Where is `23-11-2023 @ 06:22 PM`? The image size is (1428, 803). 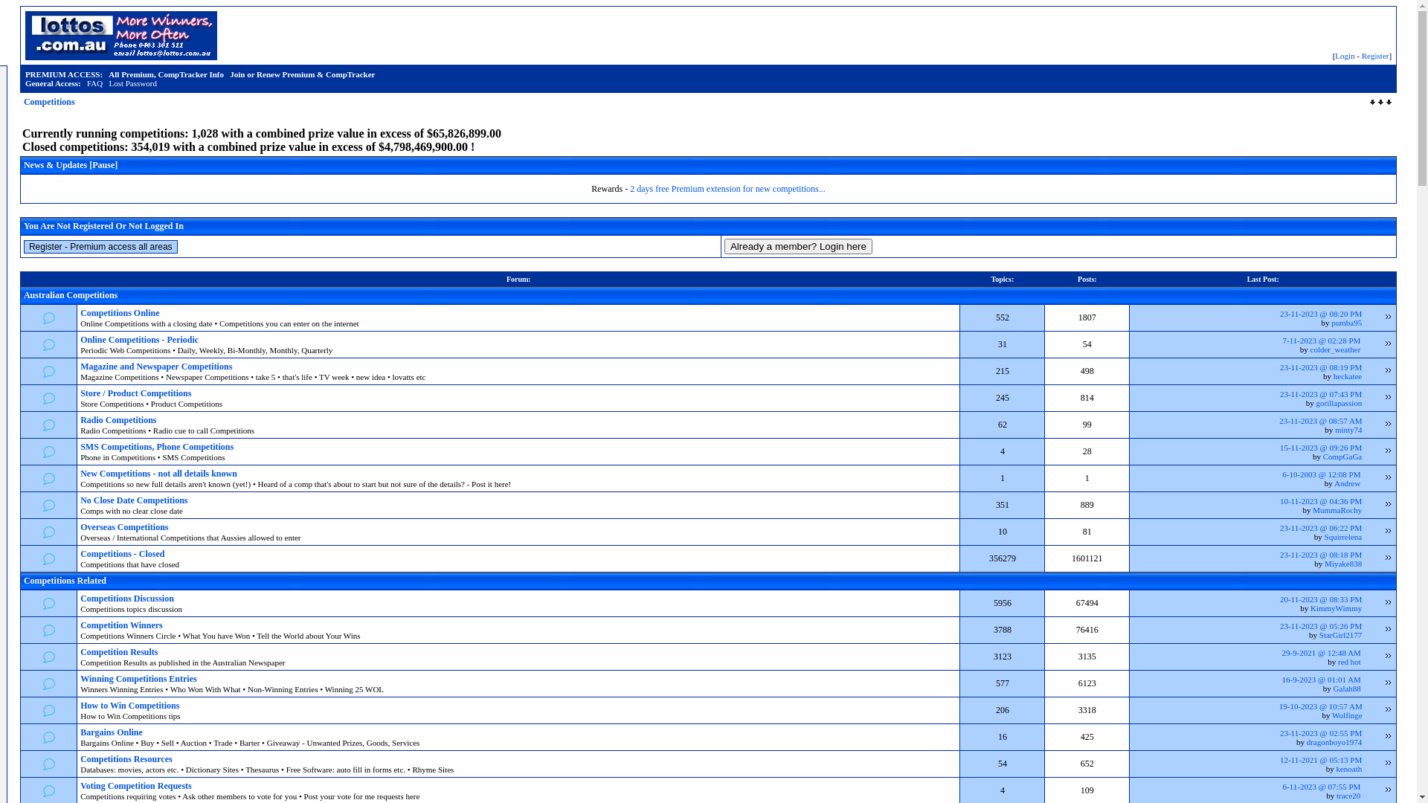 23-11-2023 @ 06:22 PM is located at coordinates (1321, 528).